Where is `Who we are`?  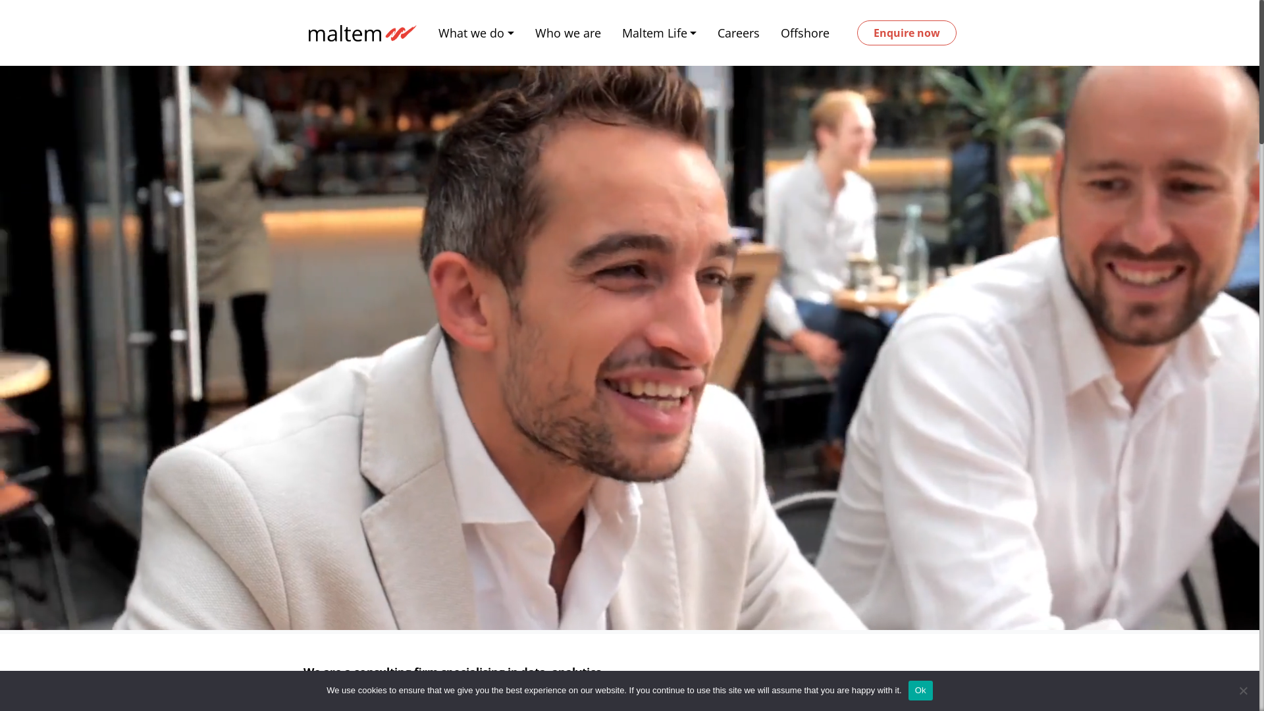
Who we are is located at coordinates (568, 33).